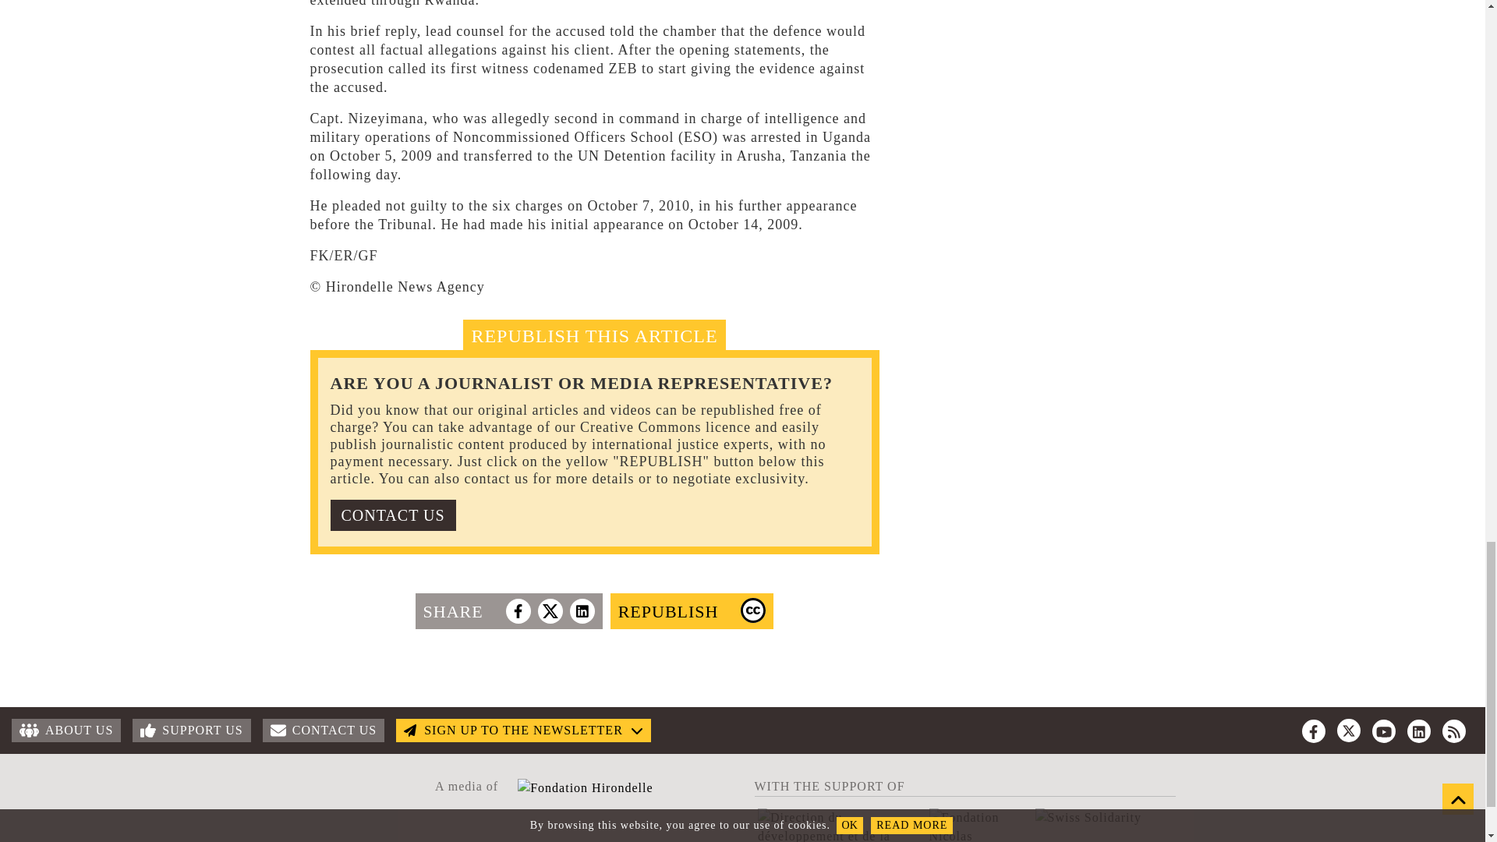  Describe the element at coordinates (1383, 731) in the screenshot. I see `Youtube` at that location.